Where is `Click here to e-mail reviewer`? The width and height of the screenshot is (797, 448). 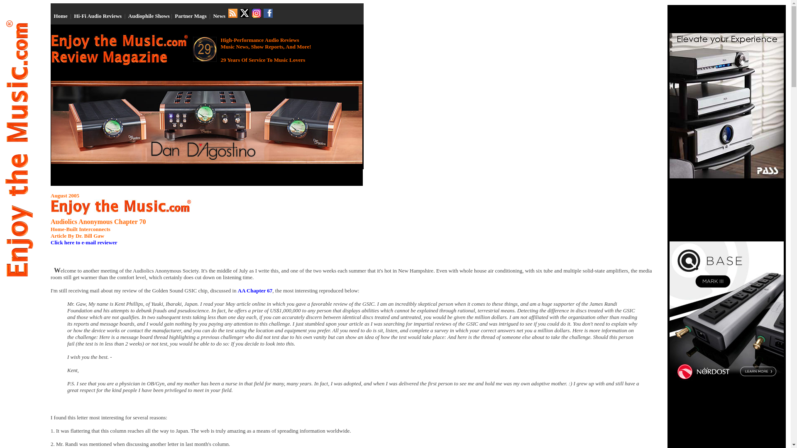 Click here to e-mail reviewer is located at coordinates (84, 242).